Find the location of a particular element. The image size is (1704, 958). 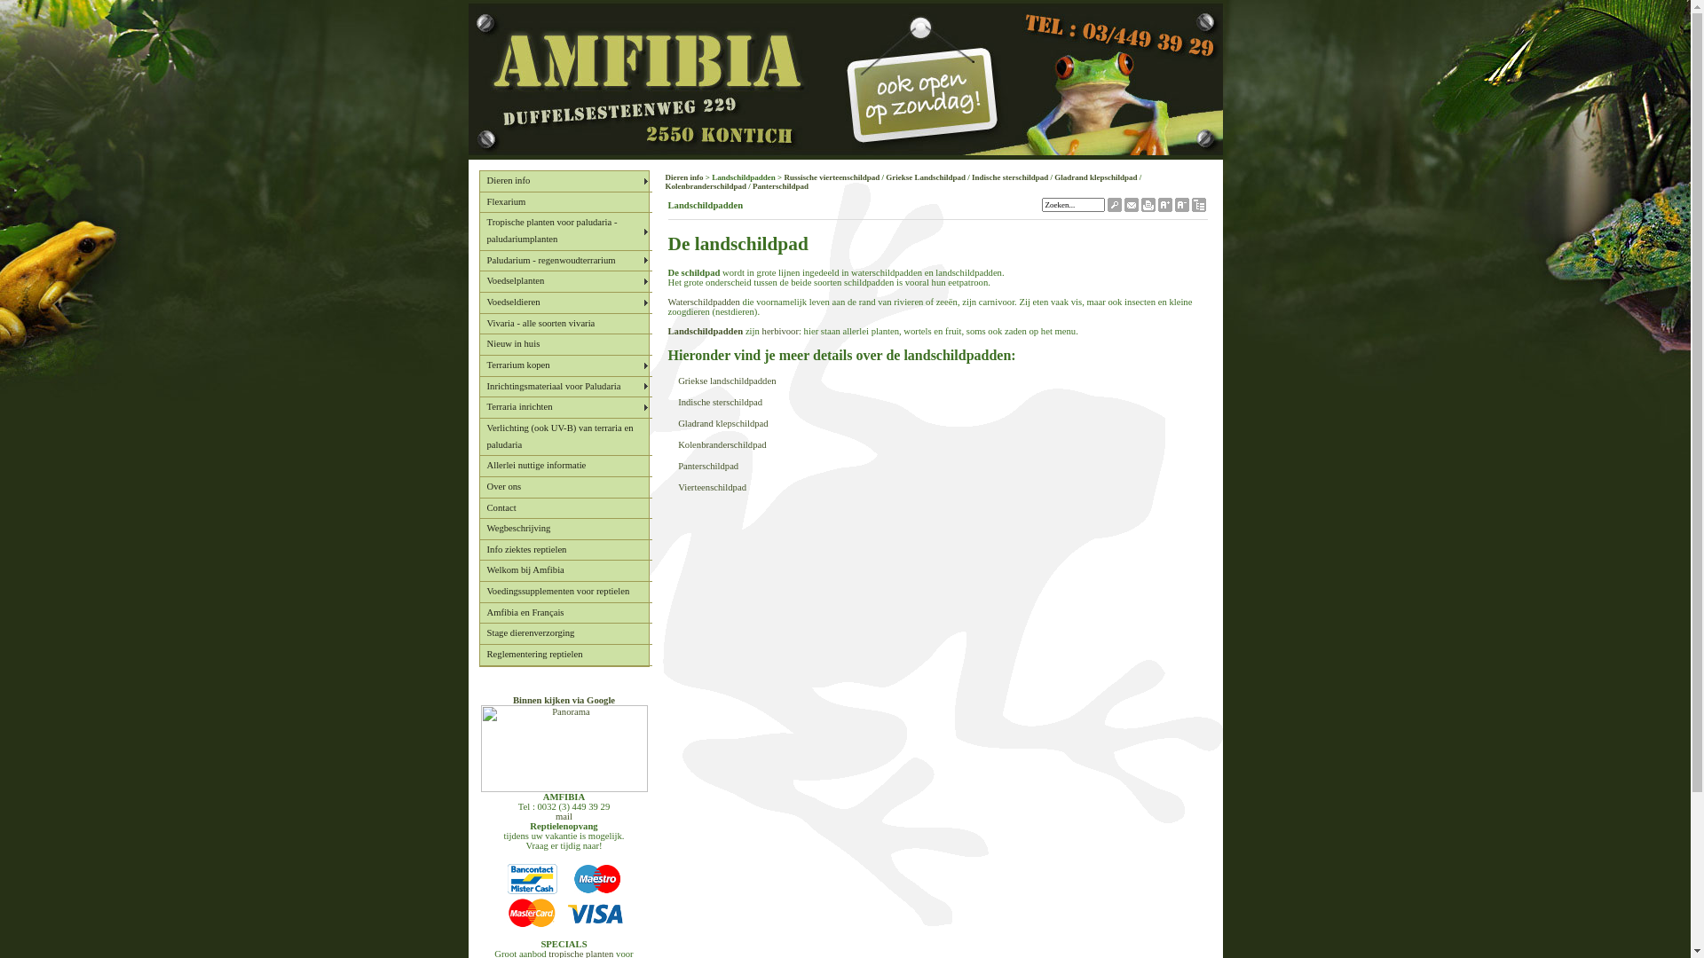

Vierteenschildpad is located at coordinates (712, 488).